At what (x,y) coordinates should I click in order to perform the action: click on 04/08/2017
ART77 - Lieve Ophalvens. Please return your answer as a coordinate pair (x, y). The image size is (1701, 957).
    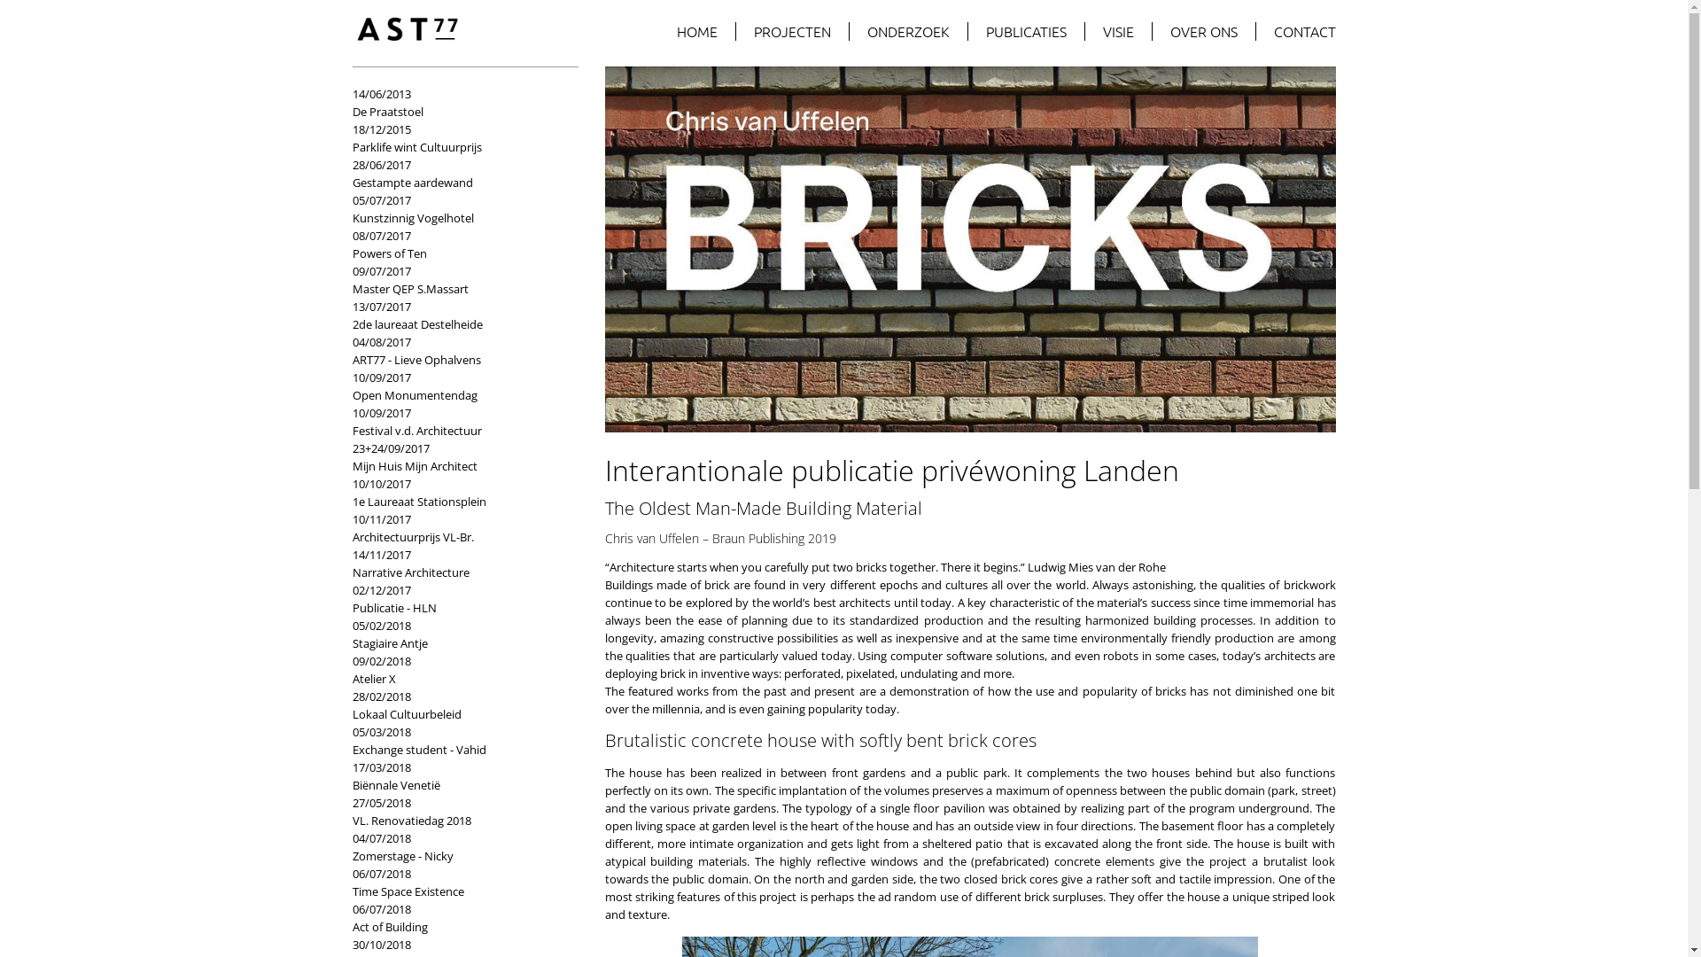
    Looking at the image, I should click on (457, 351).